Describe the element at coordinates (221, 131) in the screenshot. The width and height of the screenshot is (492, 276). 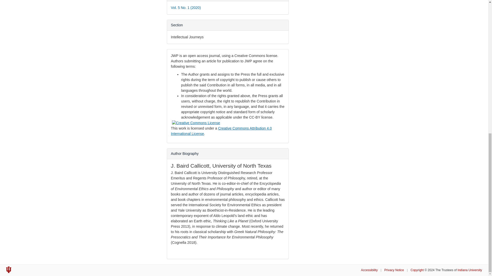
I see `Creative Commons Attribution 4.0 International License` at that location.